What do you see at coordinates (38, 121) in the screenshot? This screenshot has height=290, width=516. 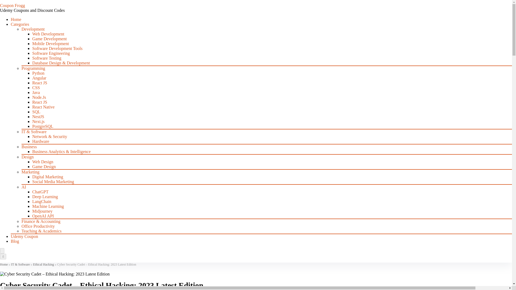 I see `Next.js` at bounding box center [38, 121].